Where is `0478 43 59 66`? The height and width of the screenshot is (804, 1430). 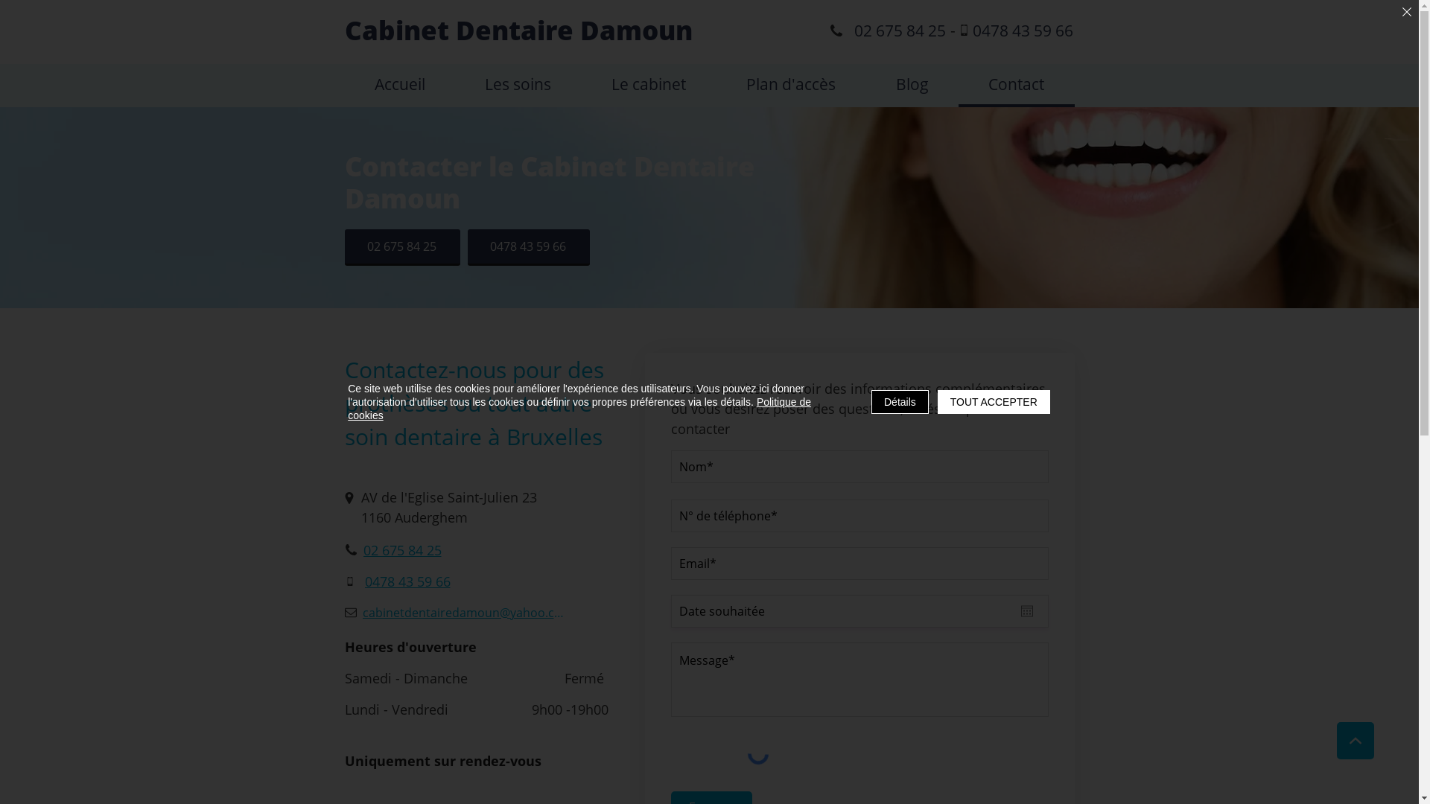
0478 43 59 66 is located at coordinates (529, 247).